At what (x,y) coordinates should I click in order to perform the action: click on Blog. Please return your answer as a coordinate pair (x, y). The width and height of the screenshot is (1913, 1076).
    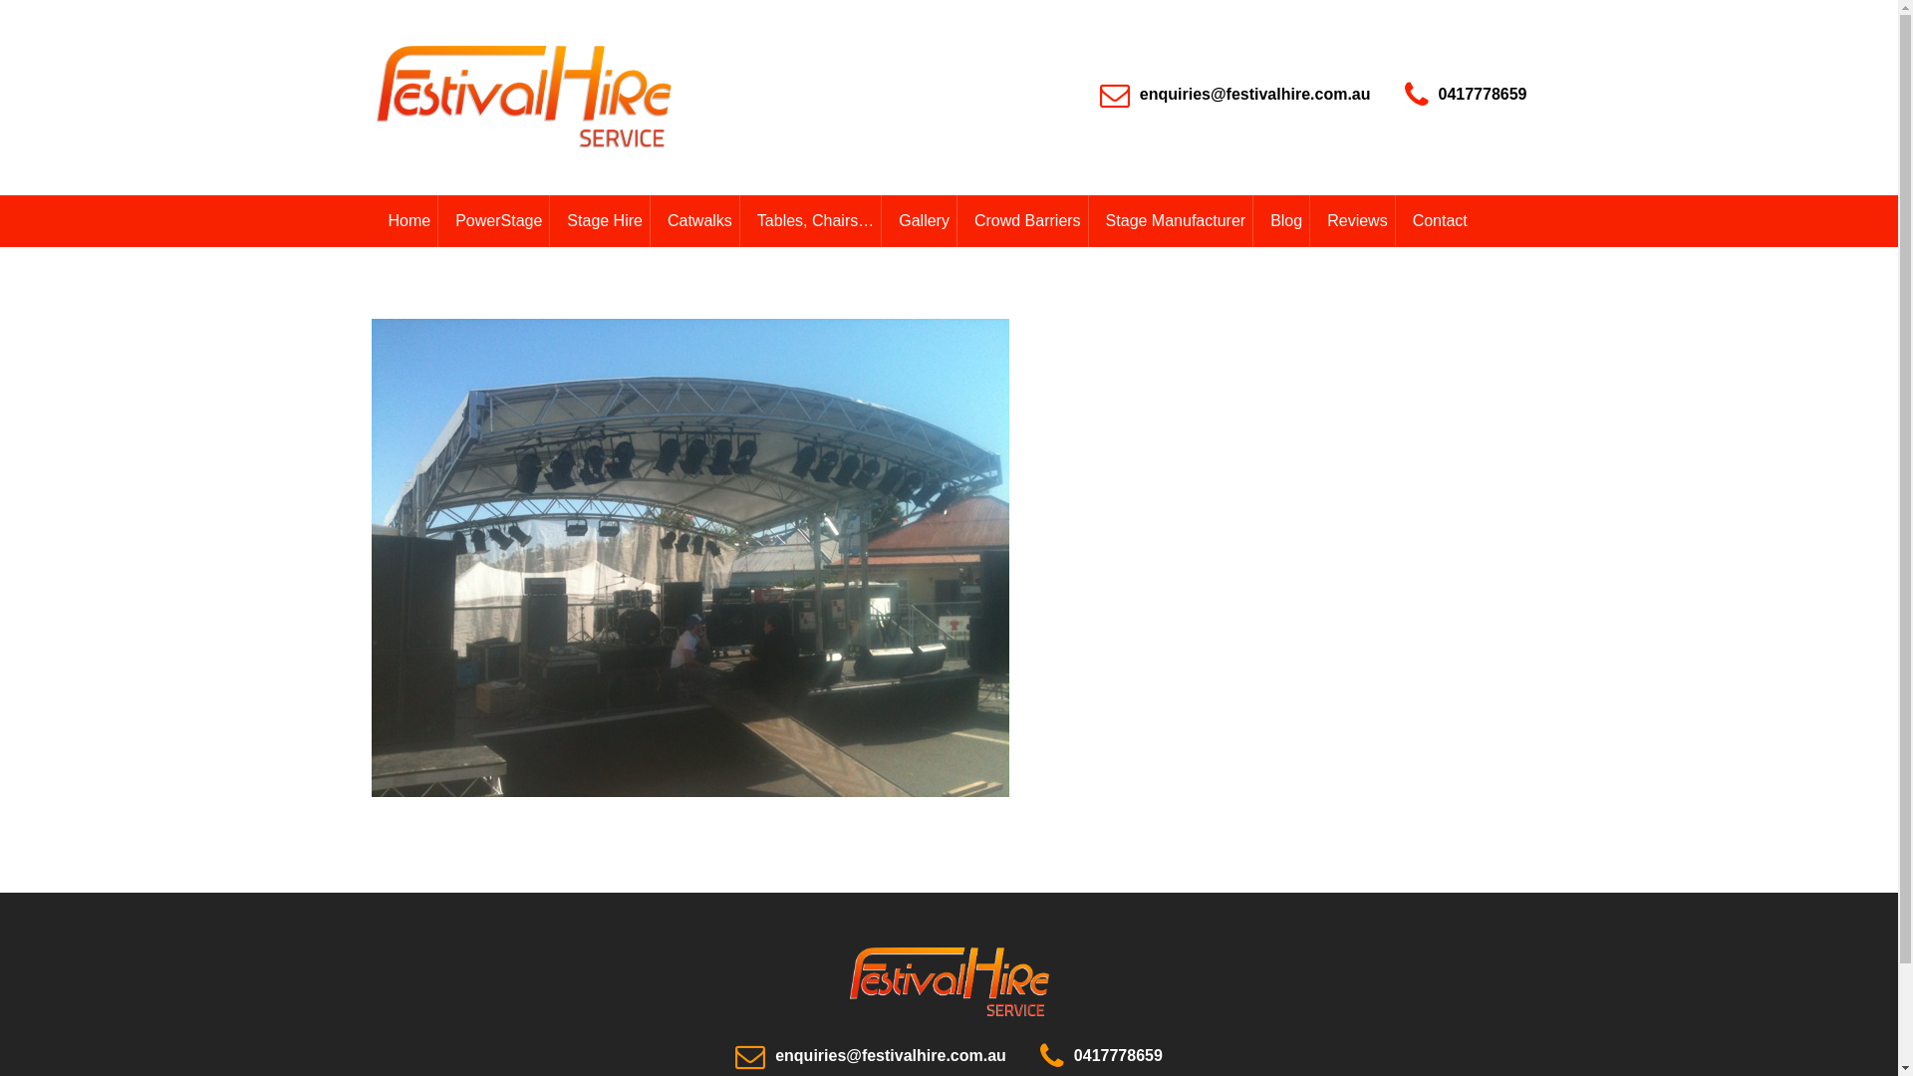
    Looking at the image, I should click on (1285, 221).